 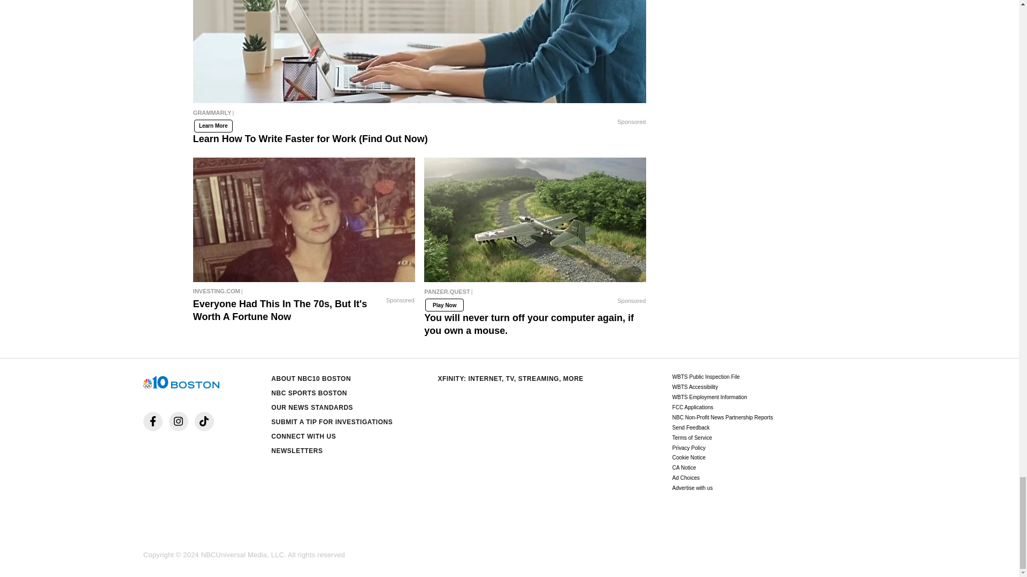 I want to click on Everyone Had This In The 70s, But It's Worth A Fortune Now, so click(x=304, y=220).